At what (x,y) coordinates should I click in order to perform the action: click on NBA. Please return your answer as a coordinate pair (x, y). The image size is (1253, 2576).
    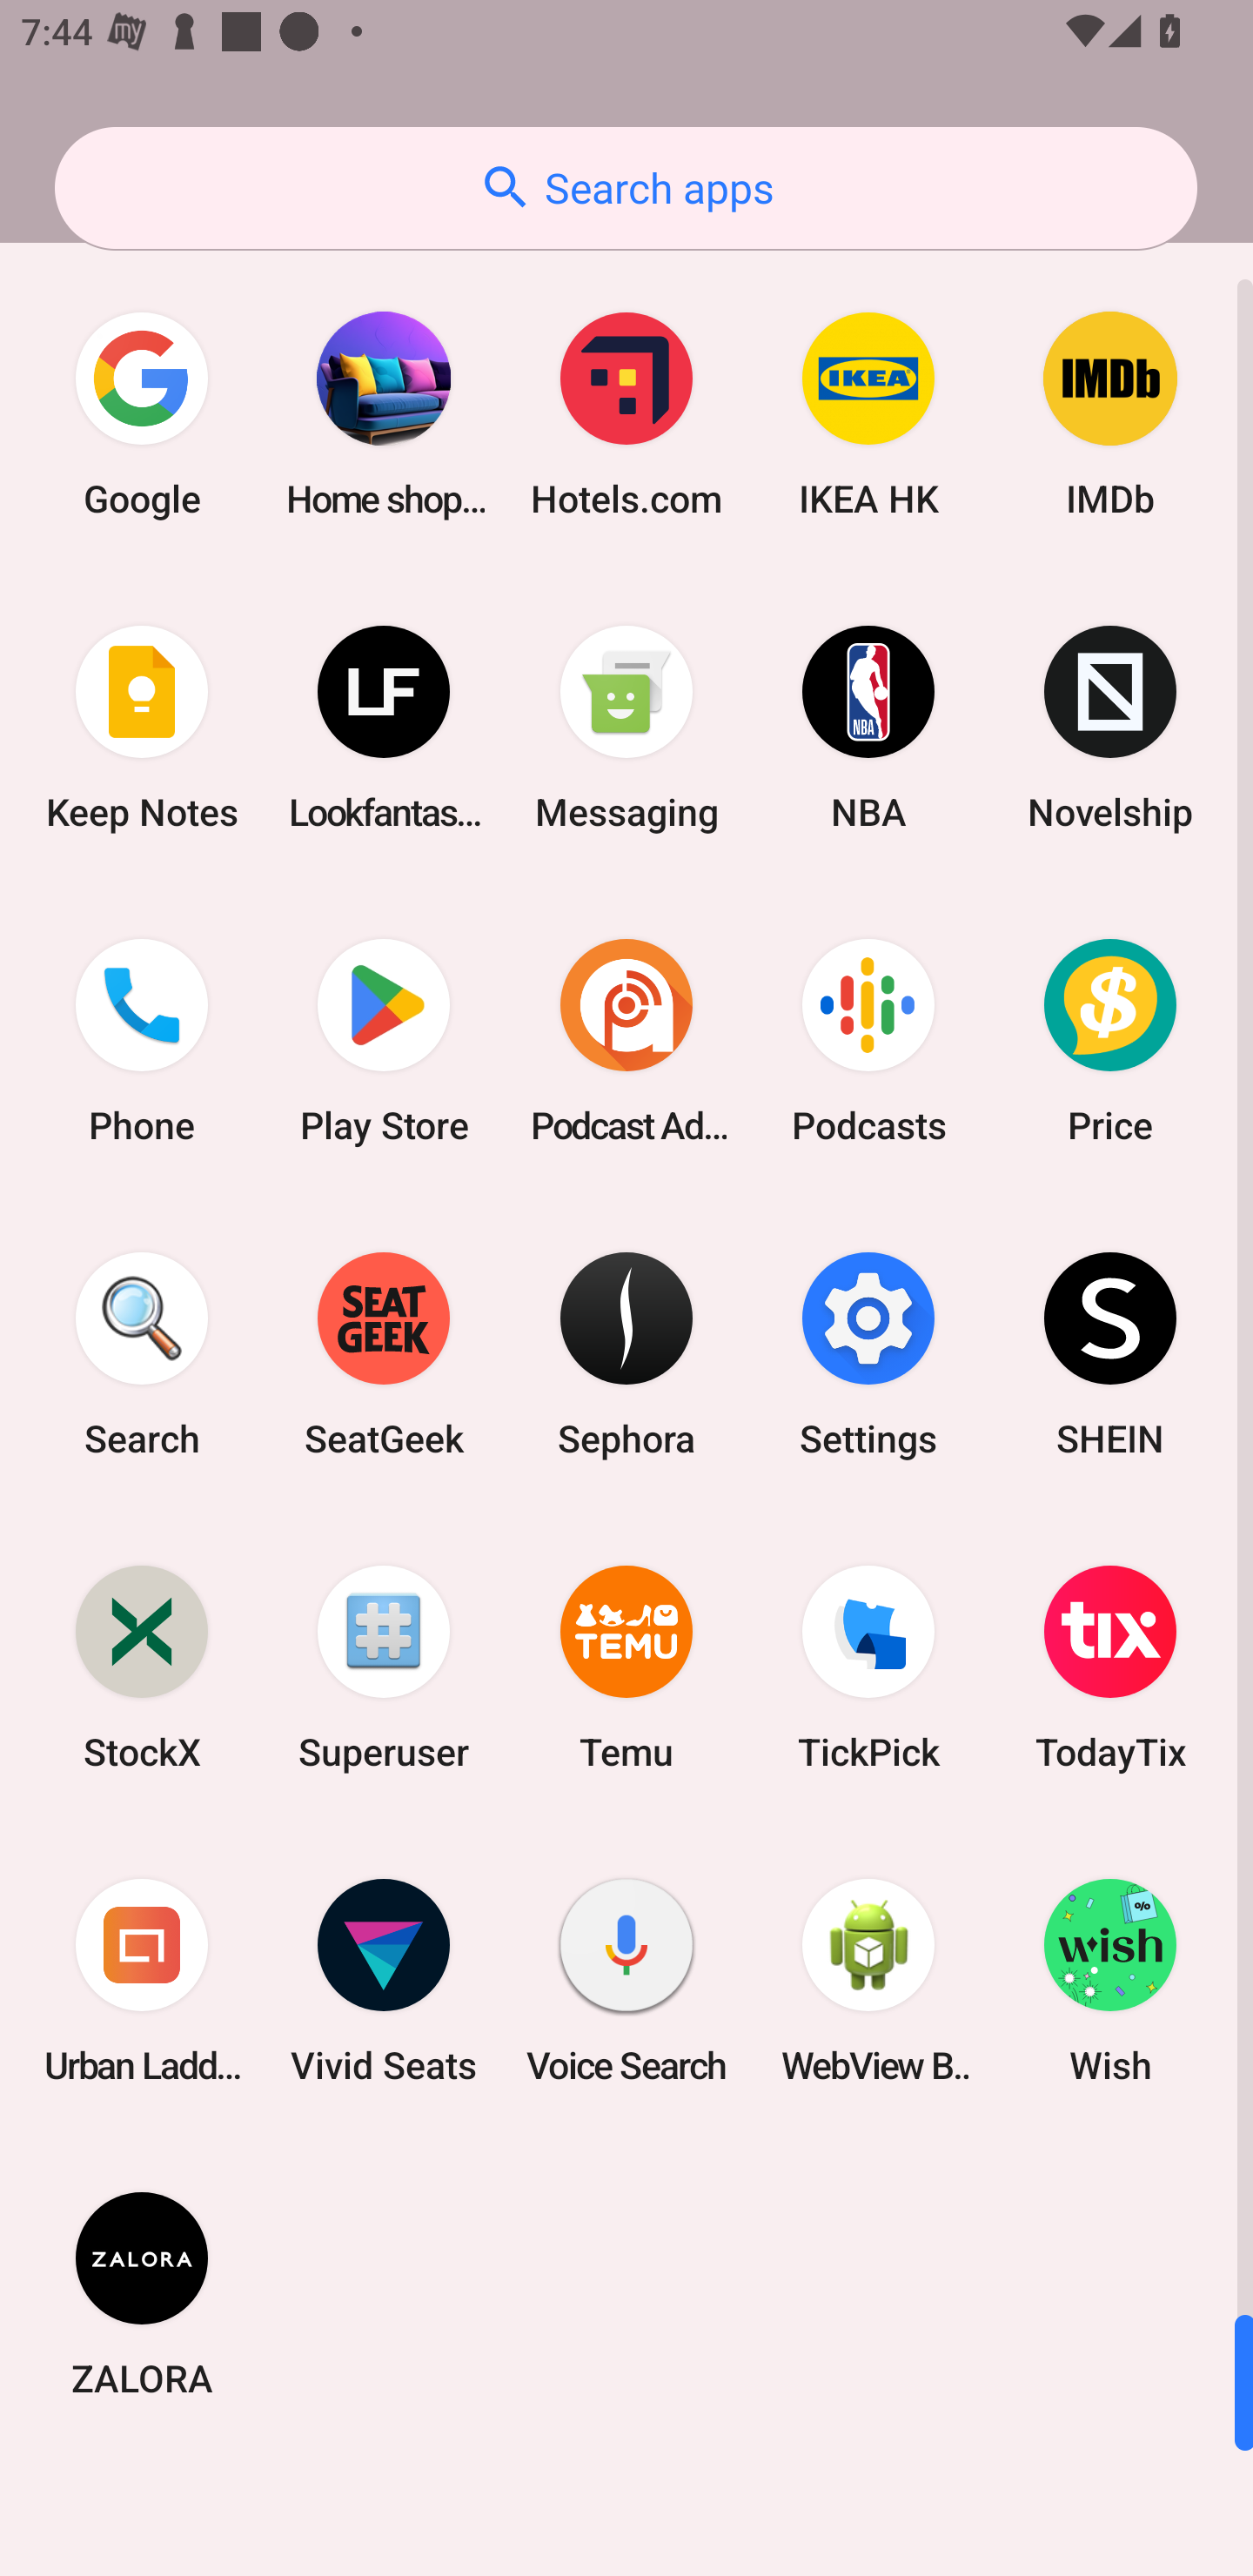
    Looking at the image, I should click on (868, 728).